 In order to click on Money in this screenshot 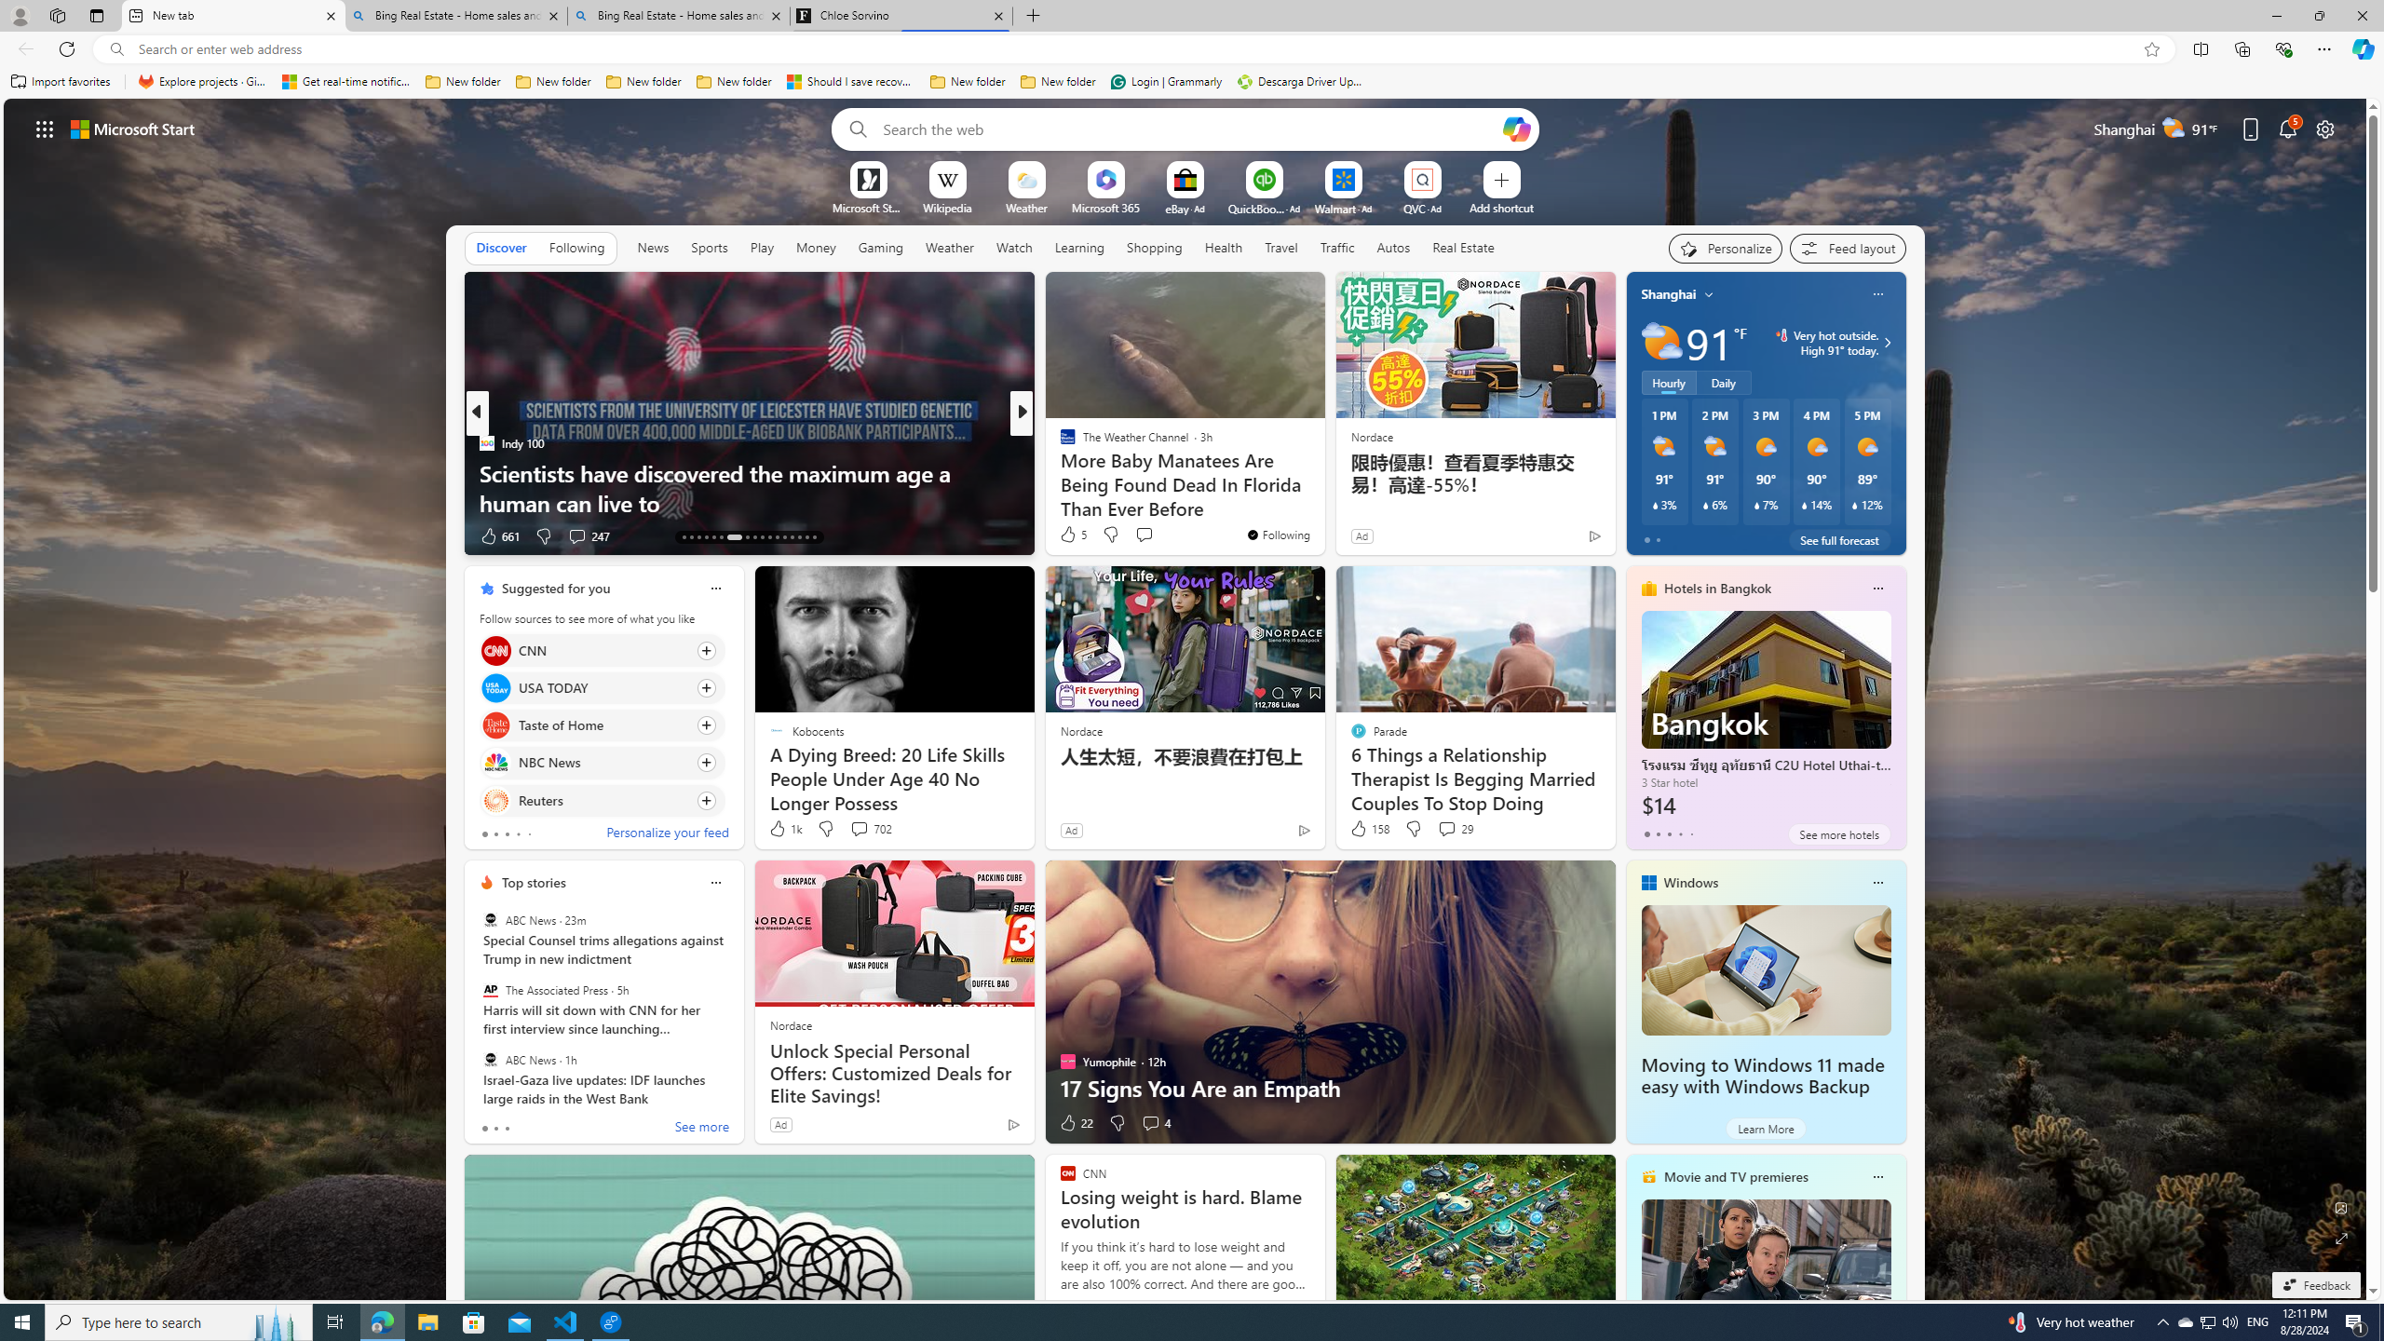, I will do `click(815, 248)`.